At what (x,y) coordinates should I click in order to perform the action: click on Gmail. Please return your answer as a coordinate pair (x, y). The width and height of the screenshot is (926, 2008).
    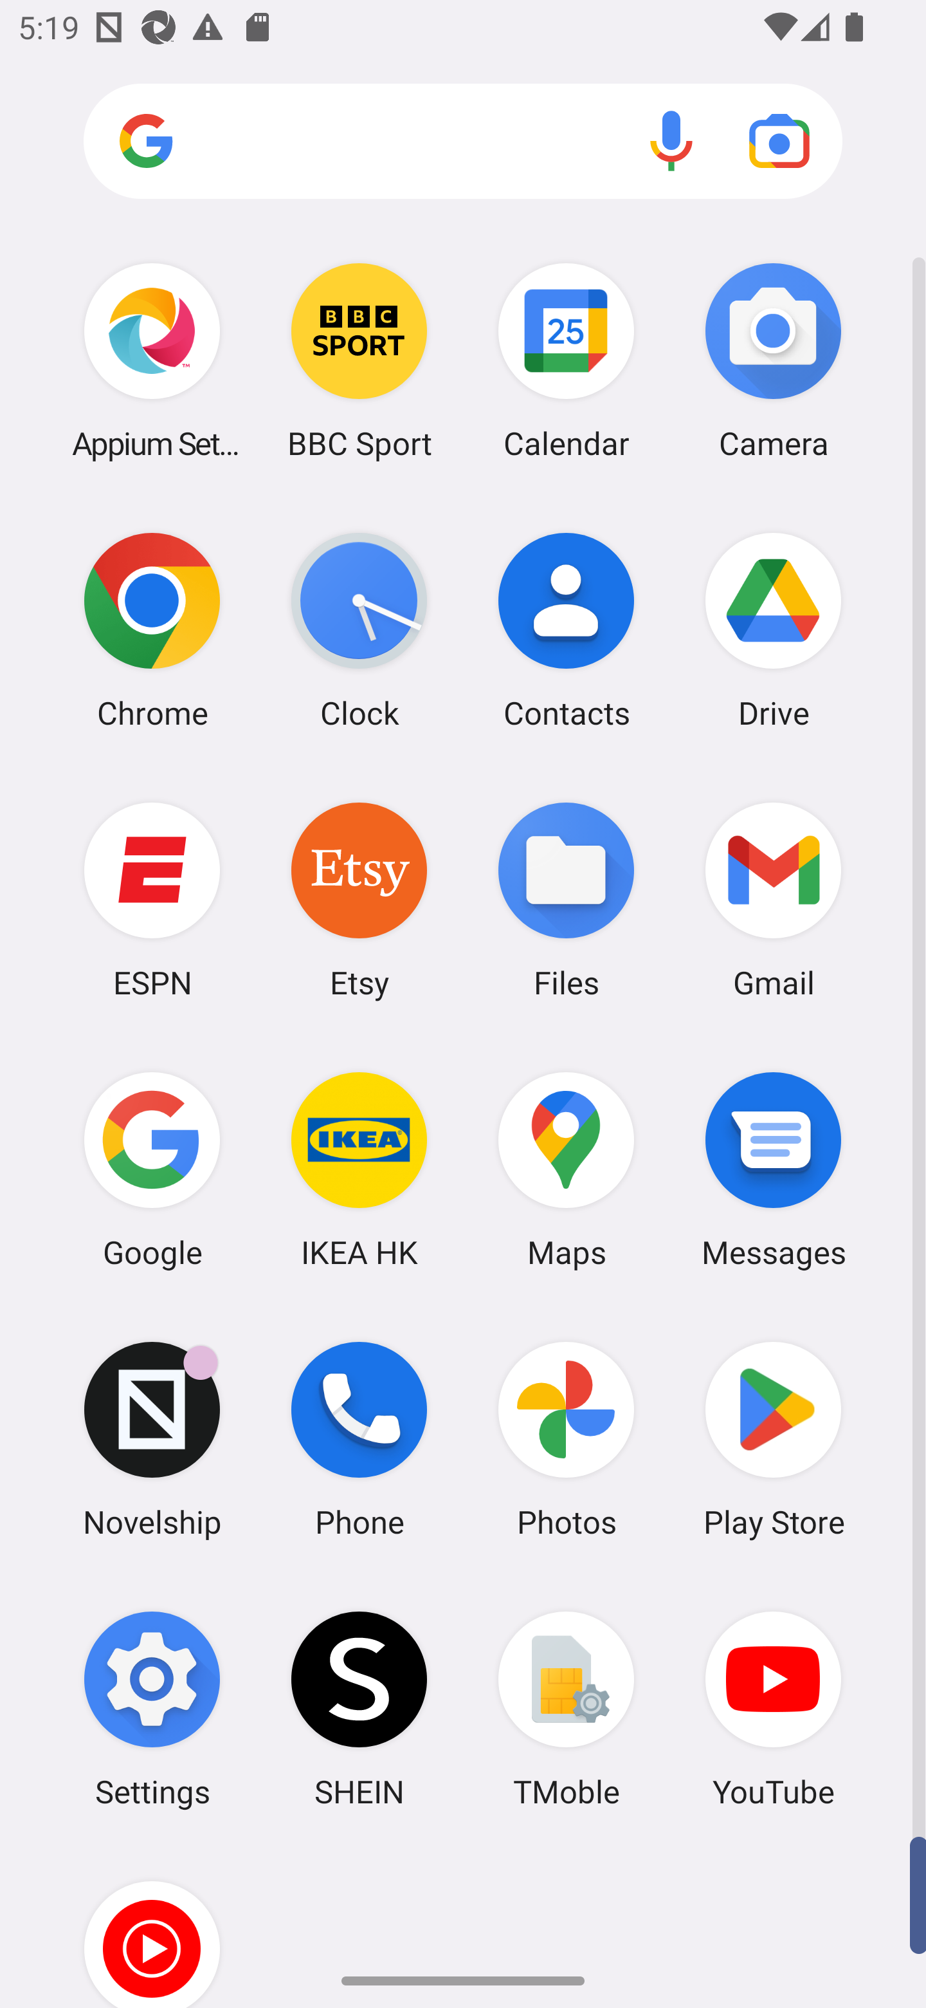
    Looking at the image, I should click on (773, 899).